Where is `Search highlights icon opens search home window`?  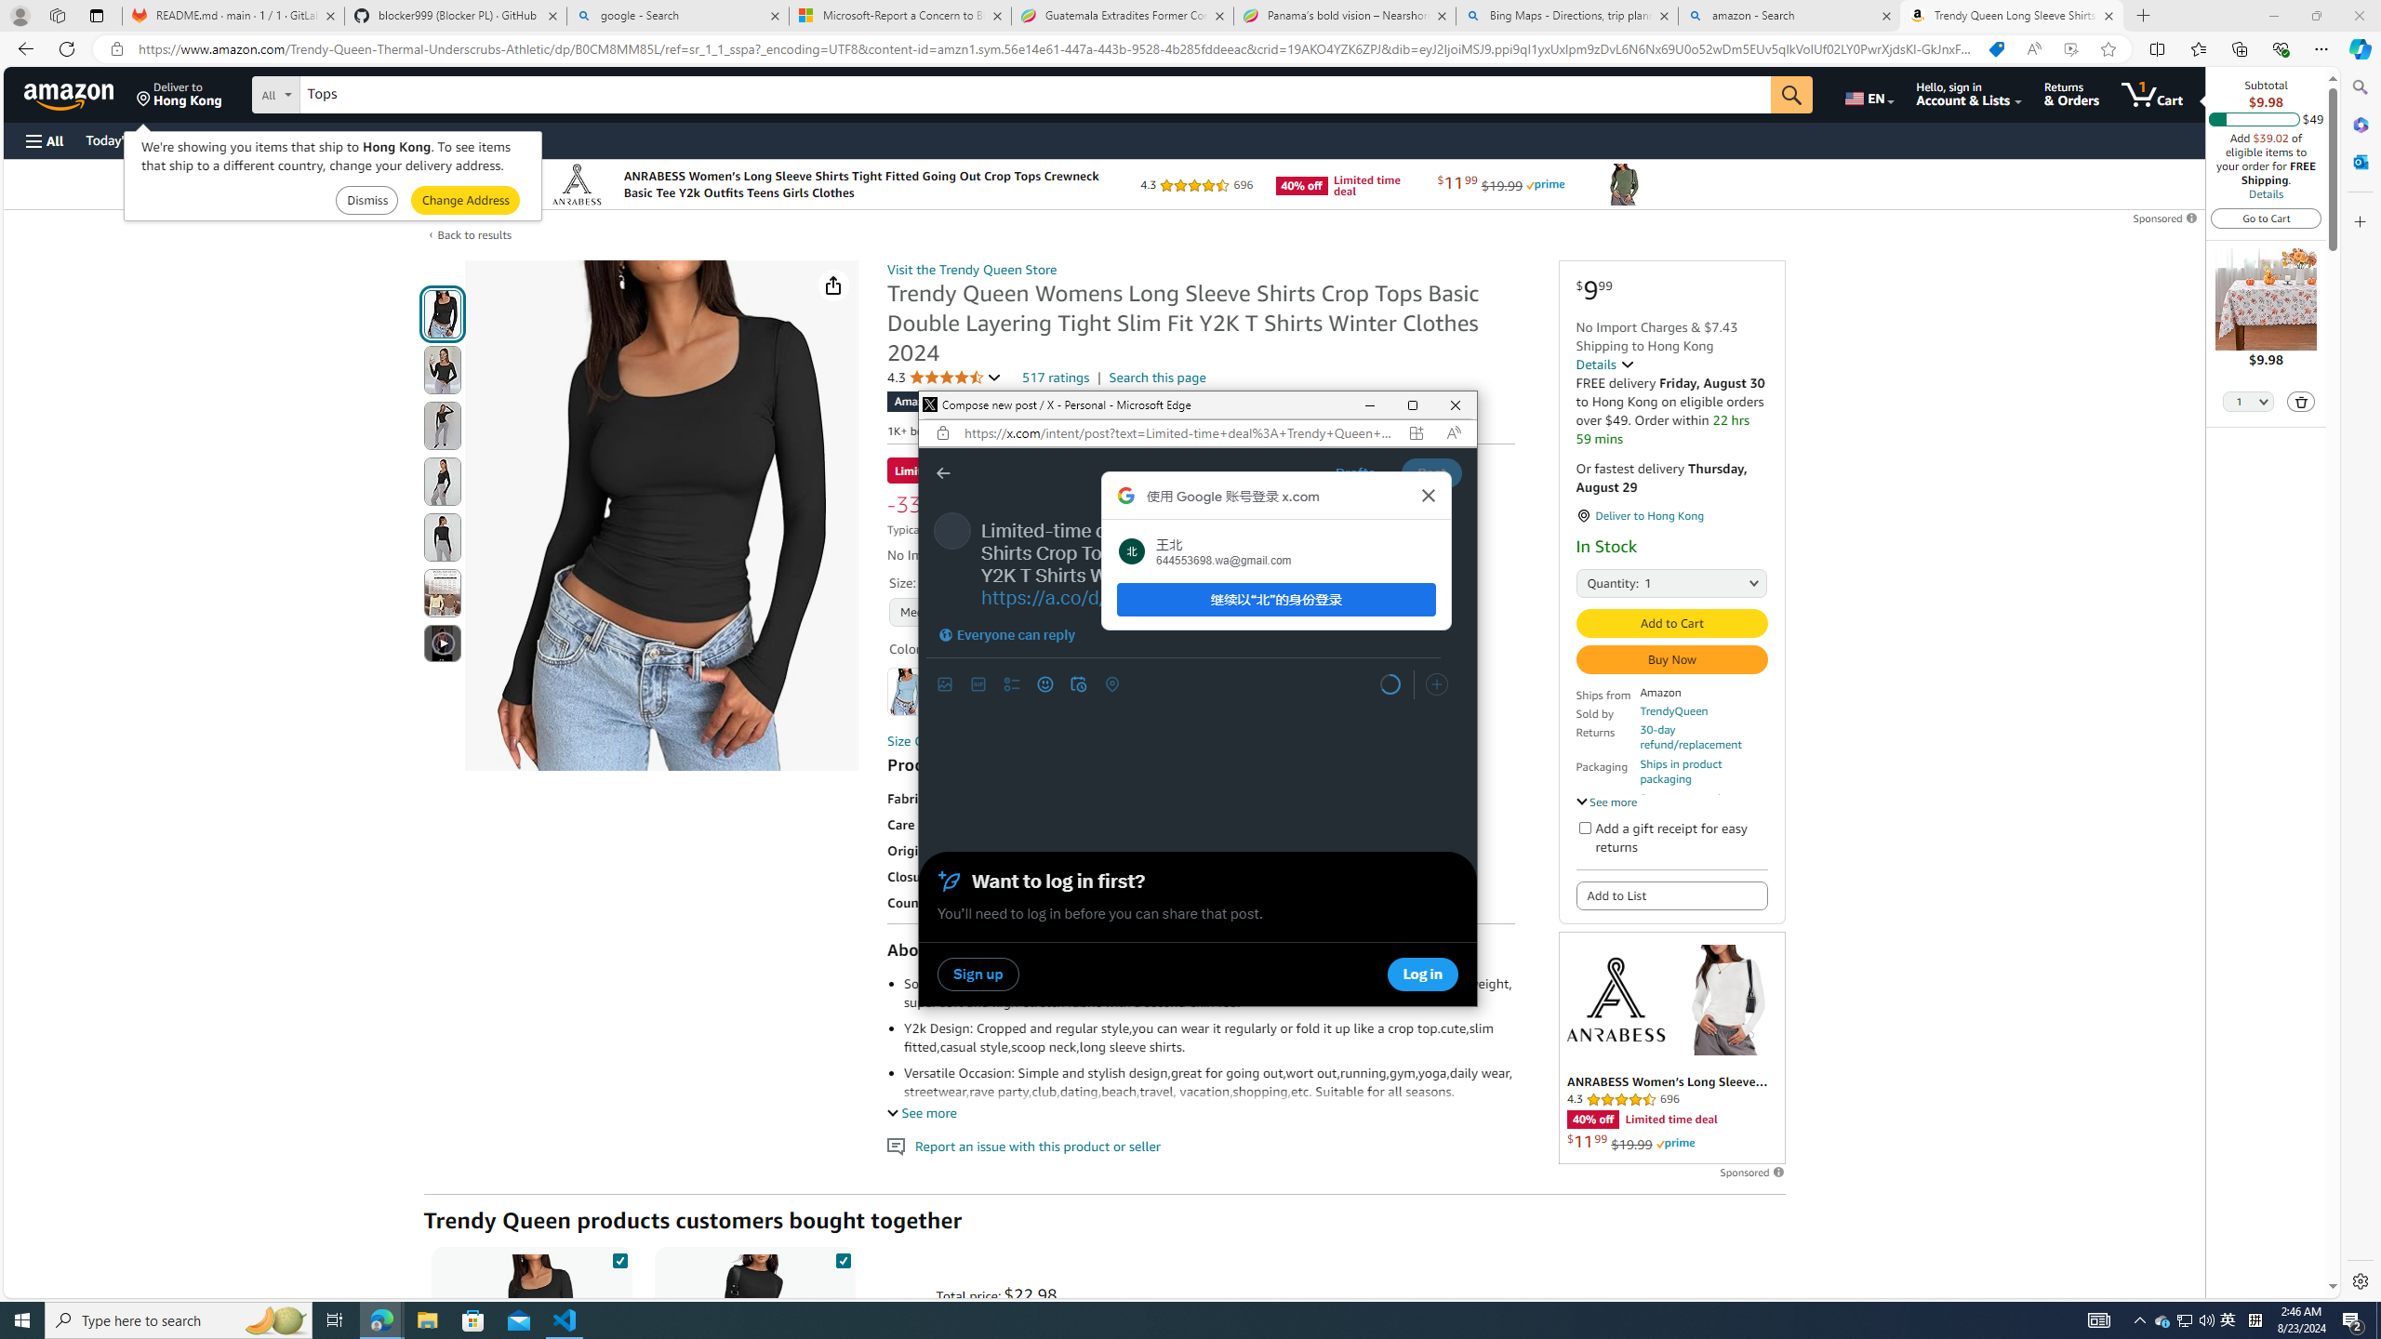
Search highlights icon opens search home window is located at coordinates (2302, 402).